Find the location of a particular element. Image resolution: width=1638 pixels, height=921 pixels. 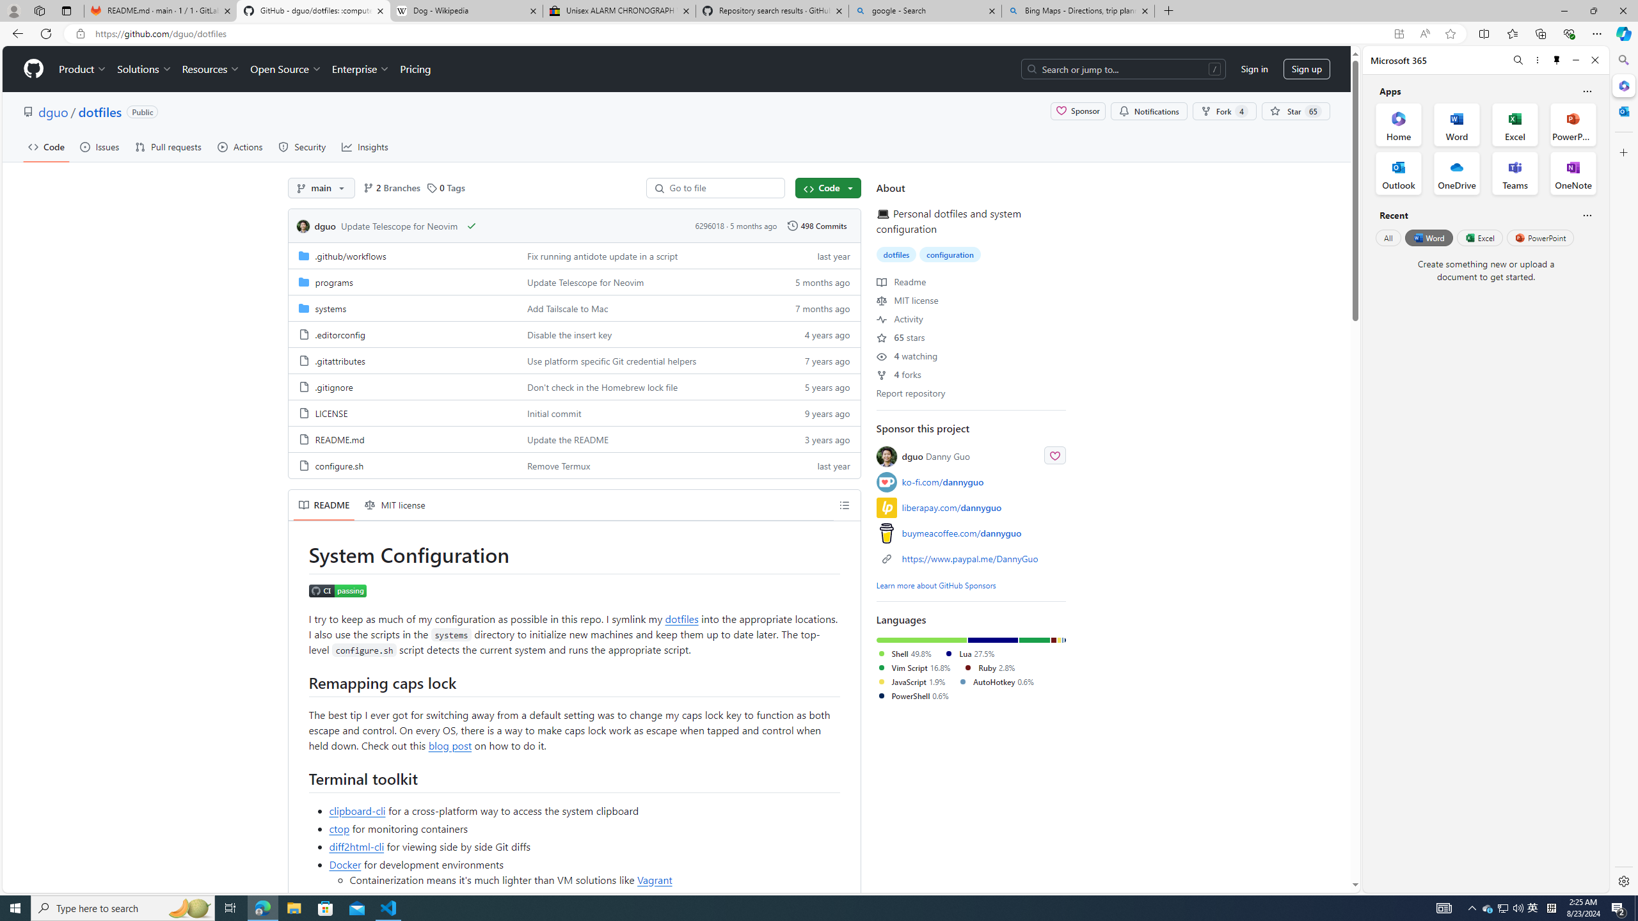

Docker is located at coordinates (346, 864).